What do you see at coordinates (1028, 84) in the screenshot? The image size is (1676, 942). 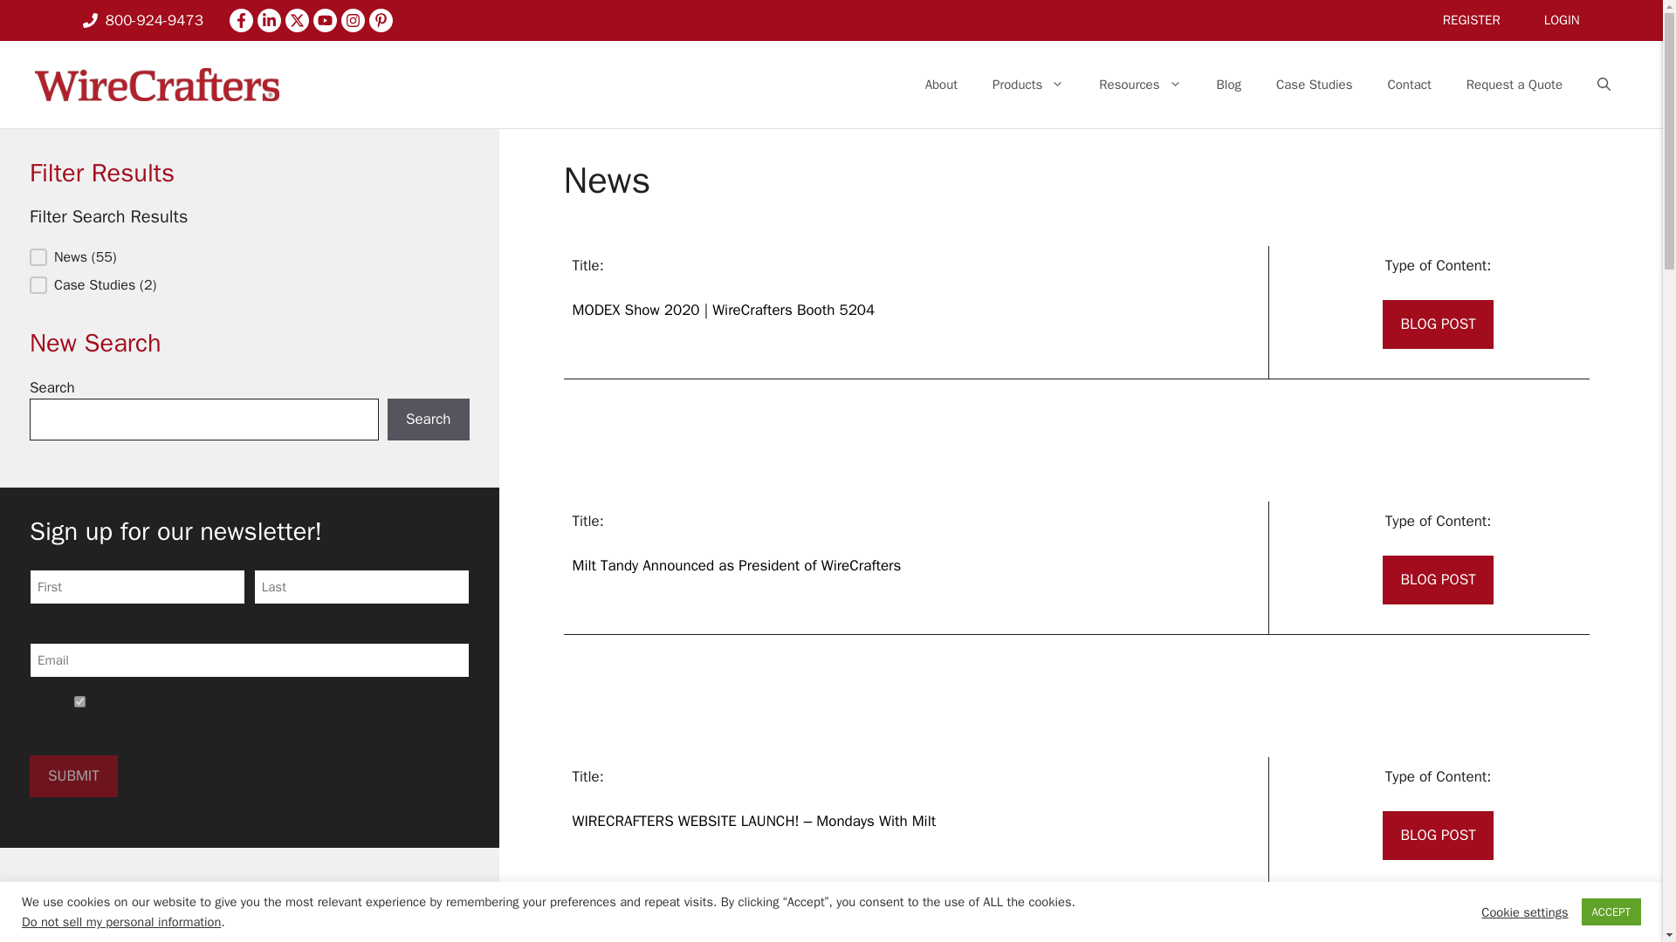 I see `Products` at bounding box center [1028, 84].